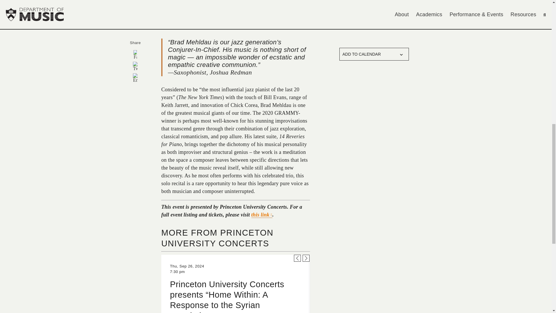  I want to click on Twitter, so click(135, 66).